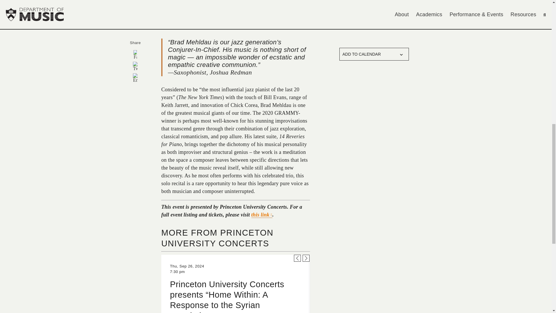  I want to click on Twitter, so click(135, 66).